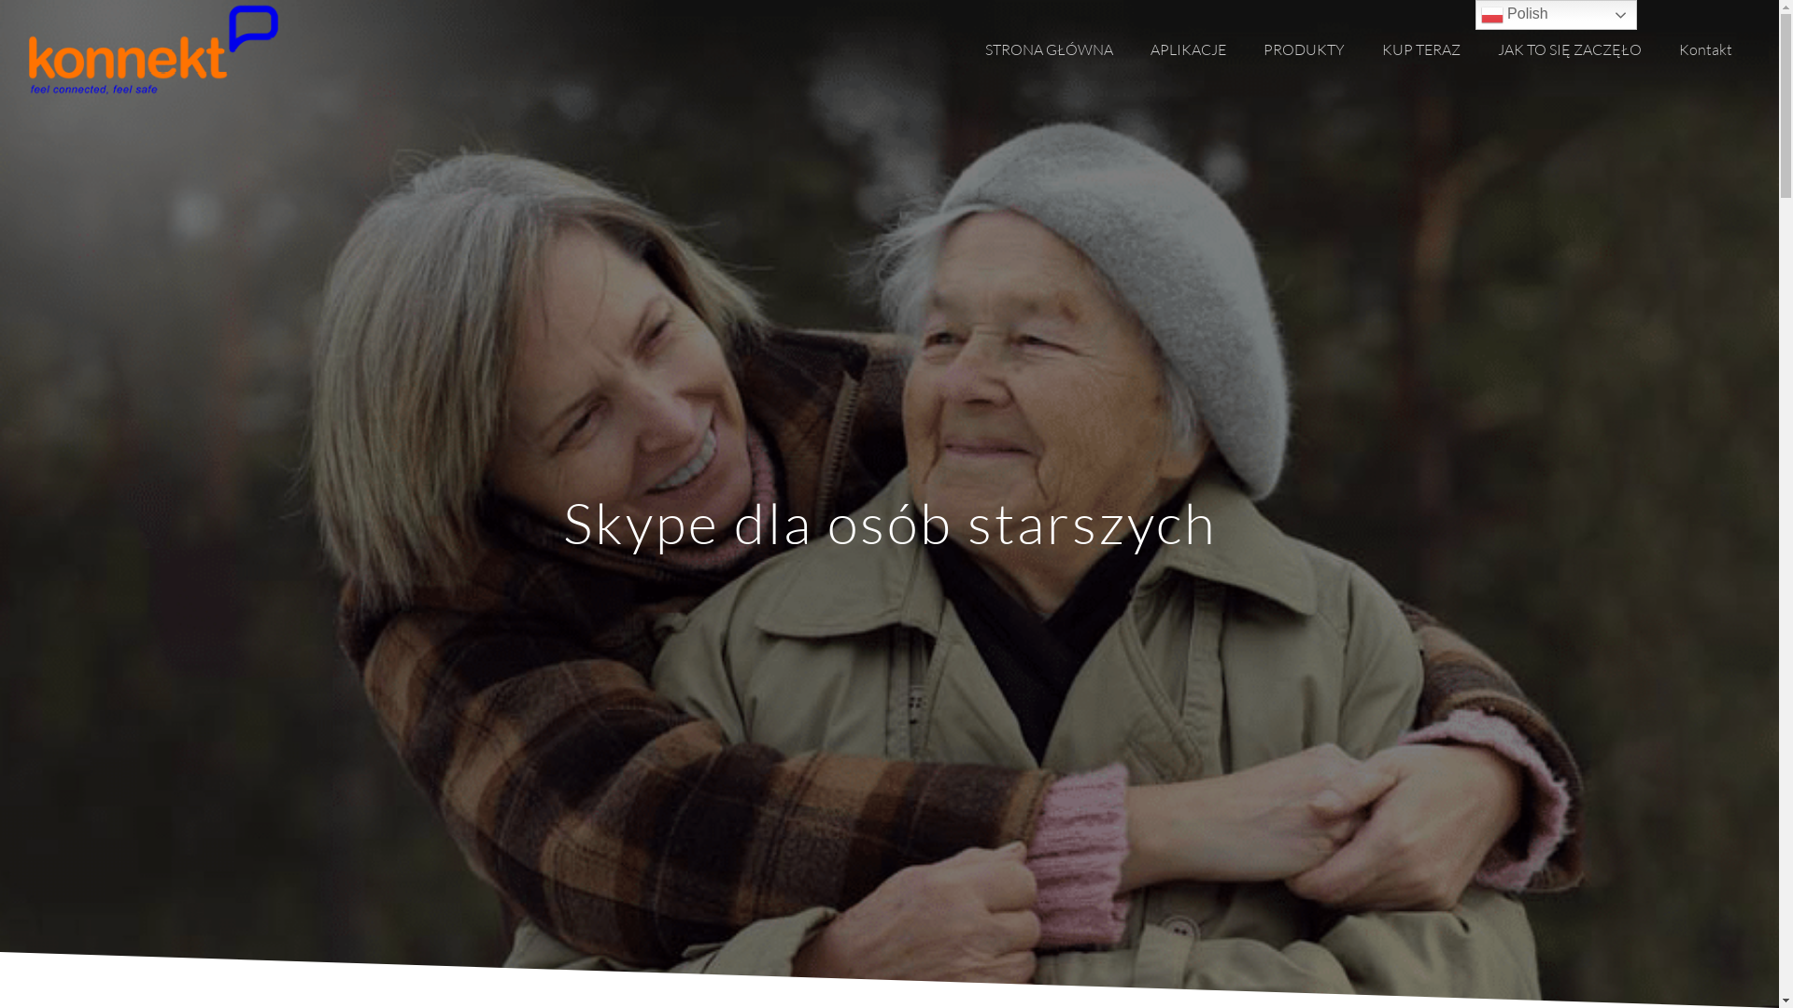 This screenshot has width=1793, height=1008. I want to click on Kontakt, so click(1705, 50).